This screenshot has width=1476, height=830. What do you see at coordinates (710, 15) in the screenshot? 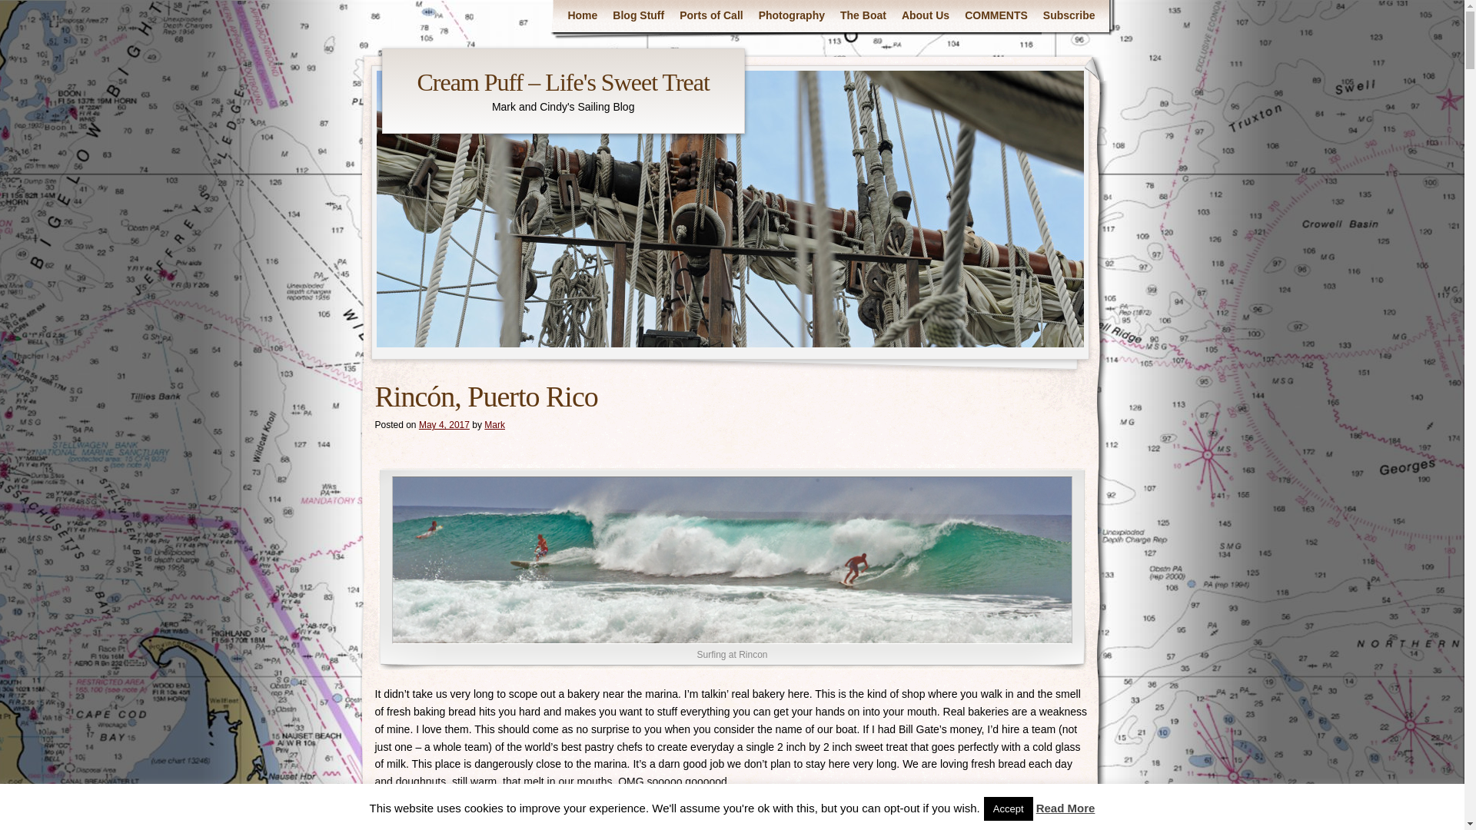
I see `Ports of Call` at bounding box center [710, 15].